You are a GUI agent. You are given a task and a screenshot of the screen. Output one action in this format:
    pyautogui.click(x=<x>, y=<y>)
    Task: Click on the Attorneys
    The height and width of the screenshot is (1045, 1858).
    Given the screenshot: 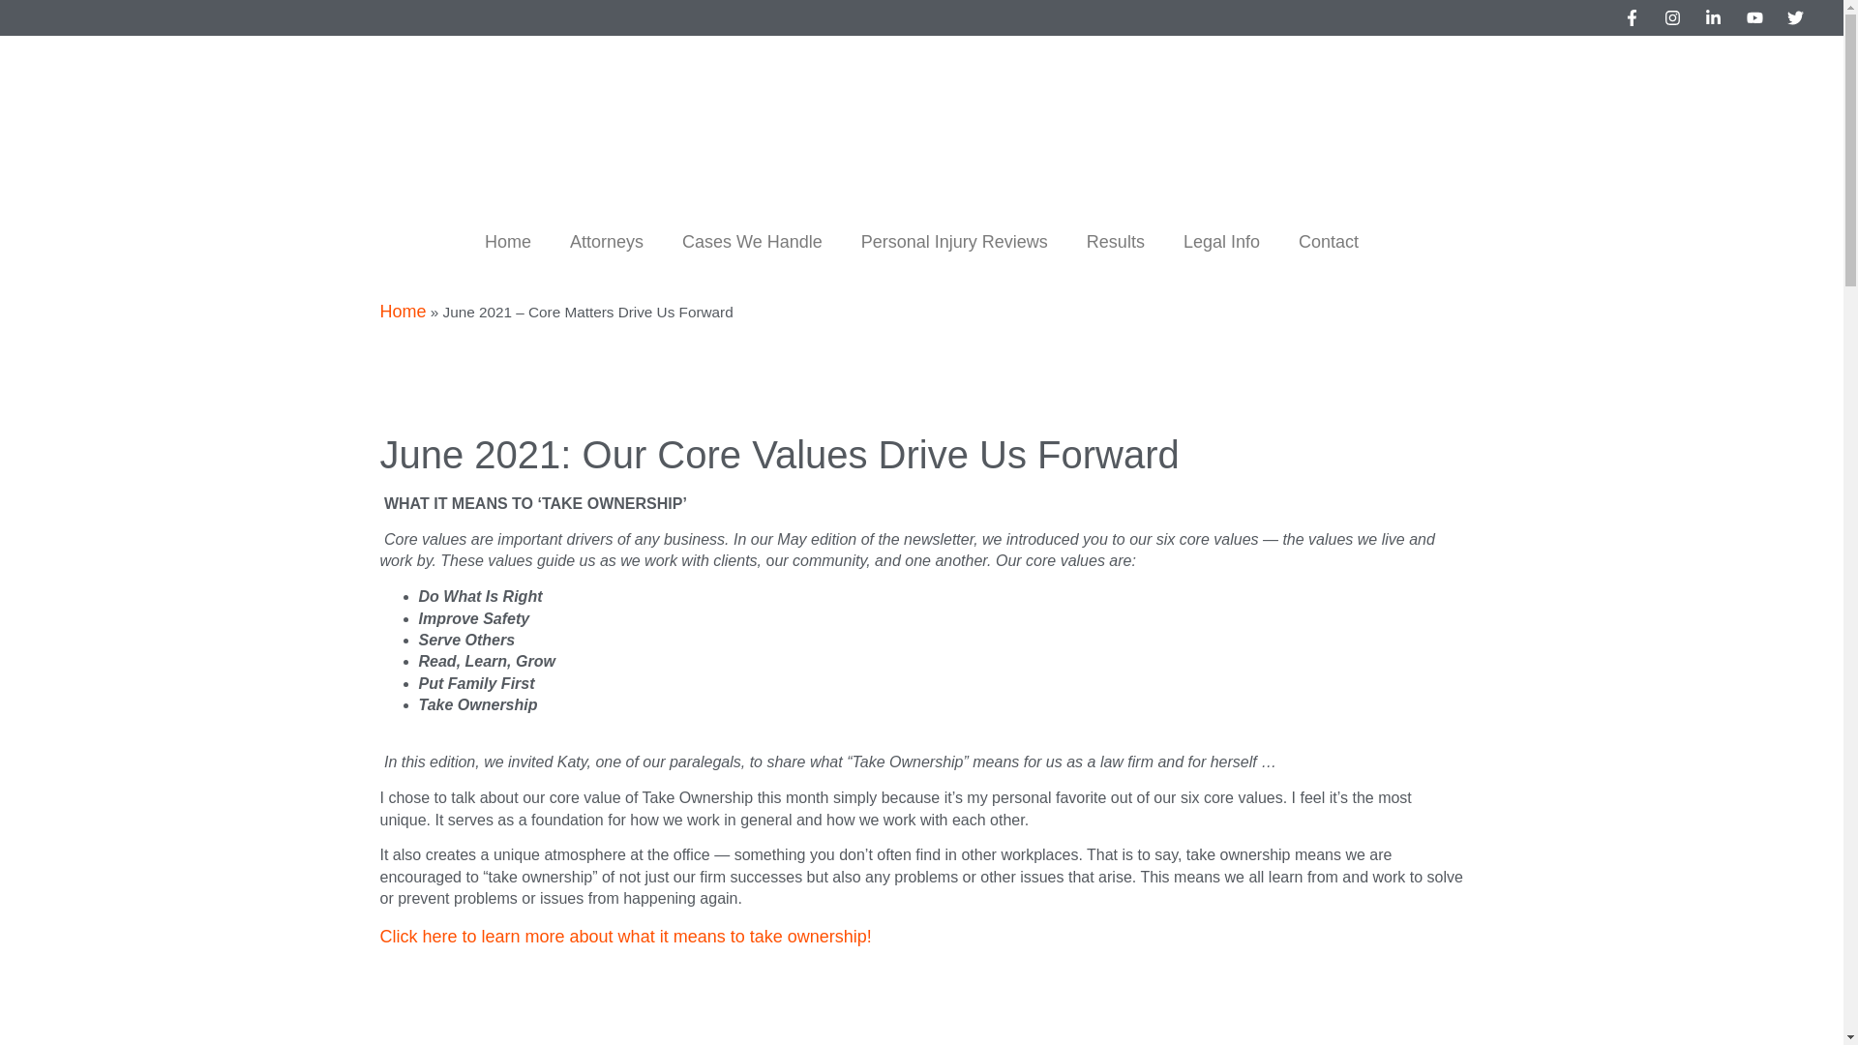 What is the action you would take?
    pyautogui.click(x=606, y=242)
    